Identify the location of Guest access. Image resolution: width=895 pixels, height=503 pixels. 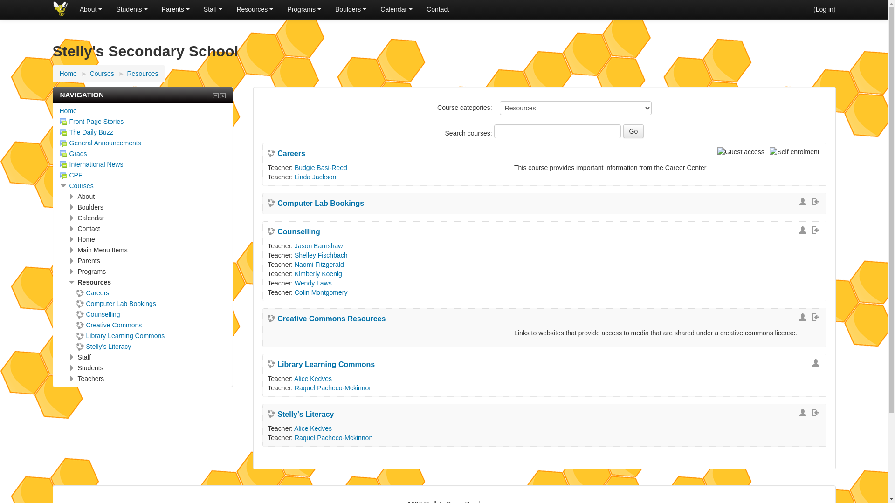
(804, 413).